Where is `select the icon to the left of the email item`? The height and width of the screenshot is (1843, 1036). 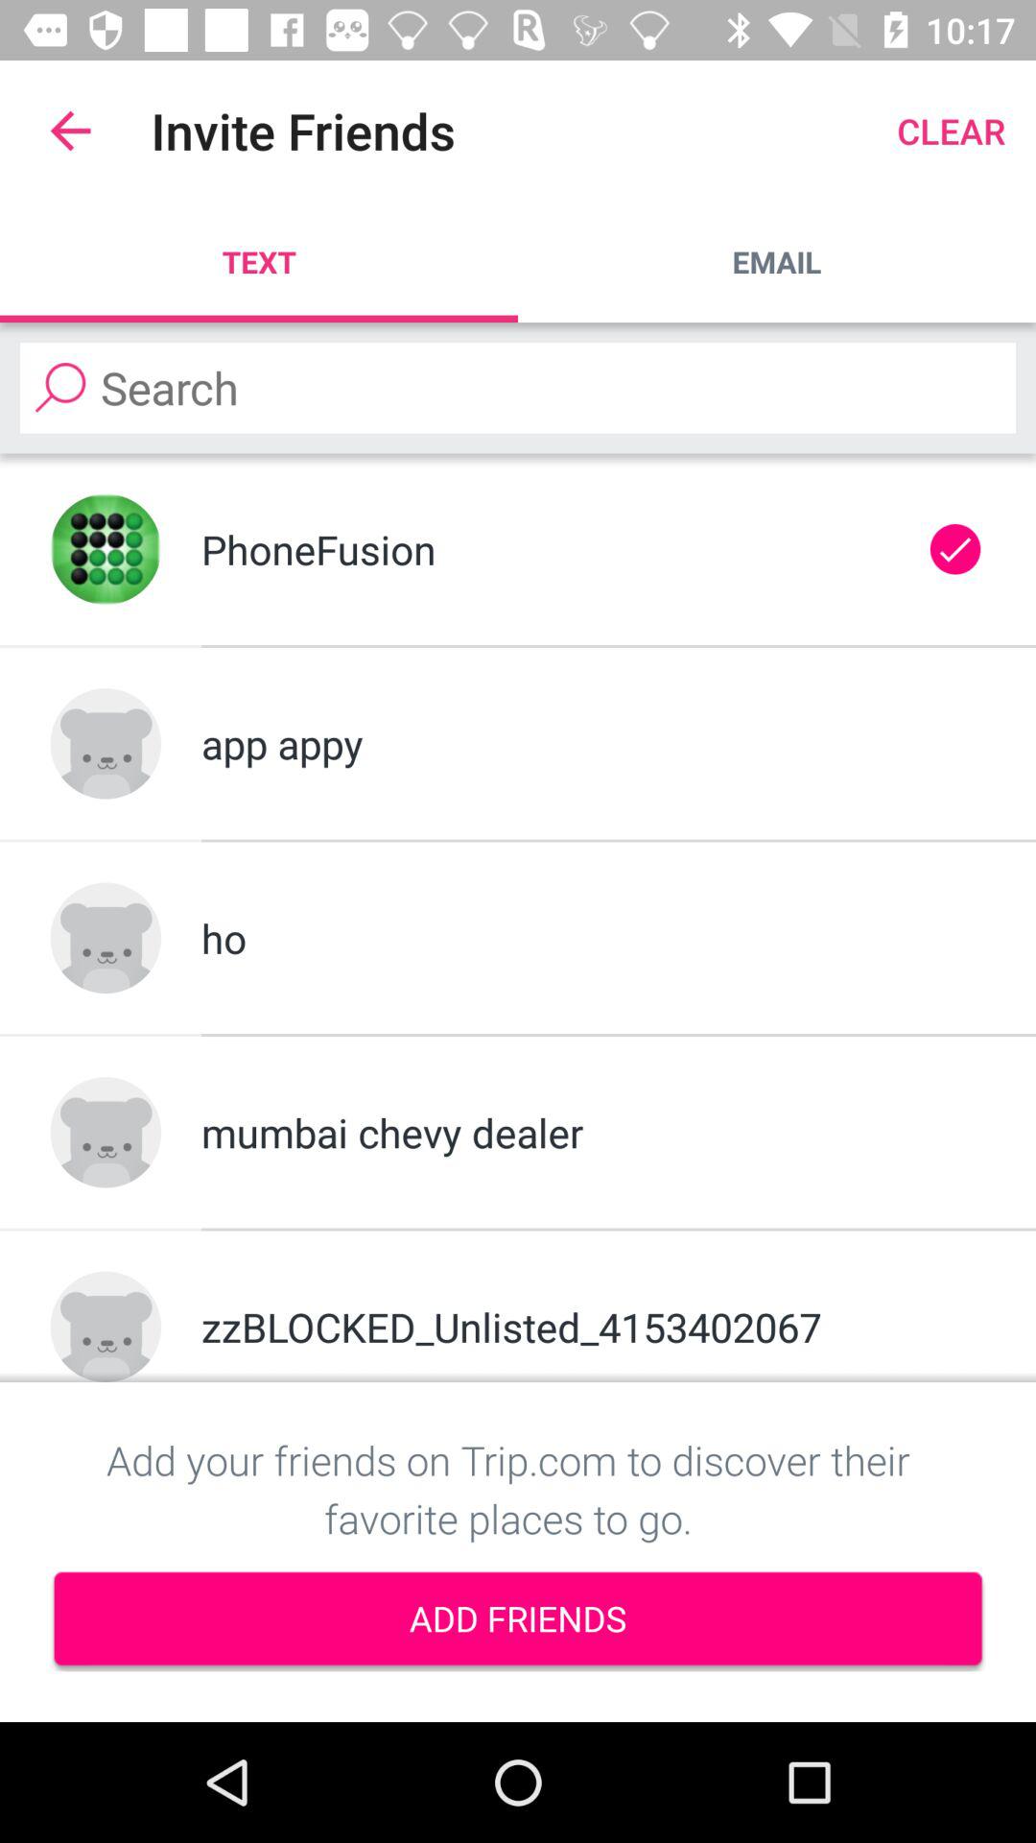
select the icon to the left of the email item is located at coordinates (259, 261).